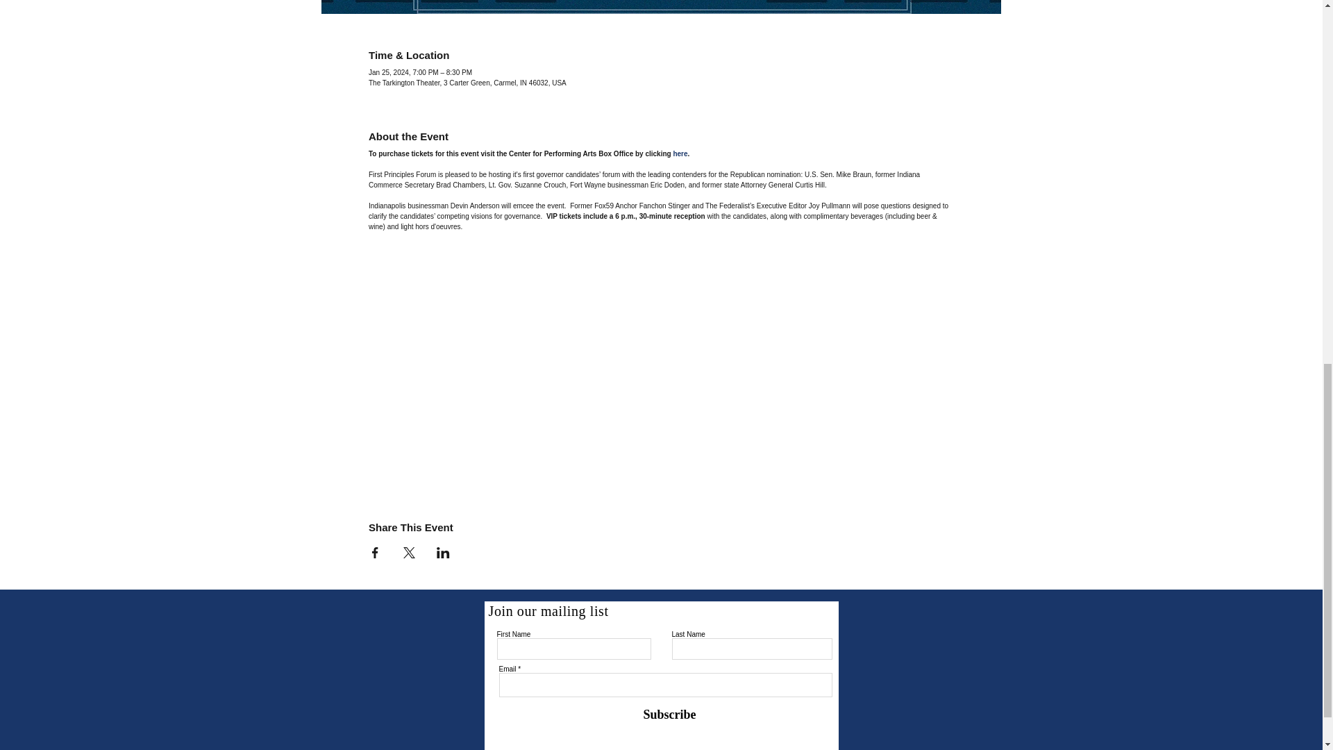 This screenshot has height=750, width=1333. Describe the element at coordinates (680, 153) in the screenshot. I see `here` at that location.